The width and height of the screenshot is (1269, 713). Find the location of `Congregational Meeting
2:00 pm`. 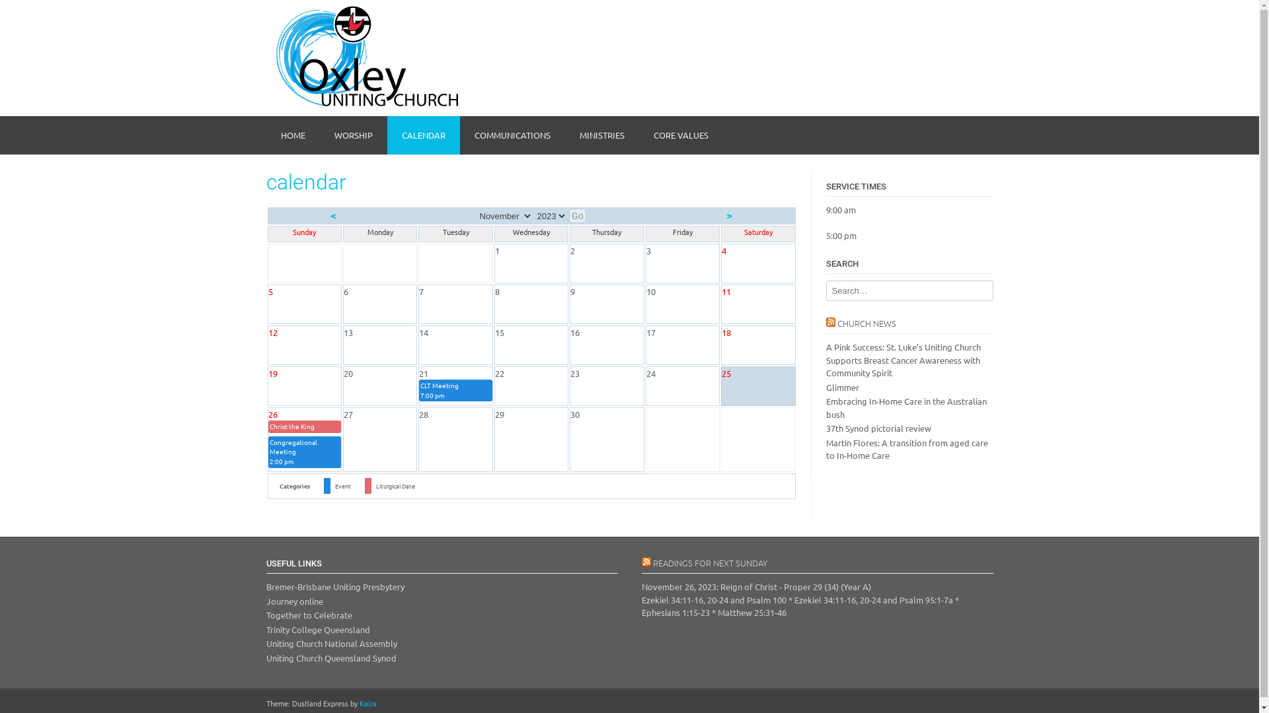

Congregational Meeting
2:00 pm is located at coordinates (305, 452).